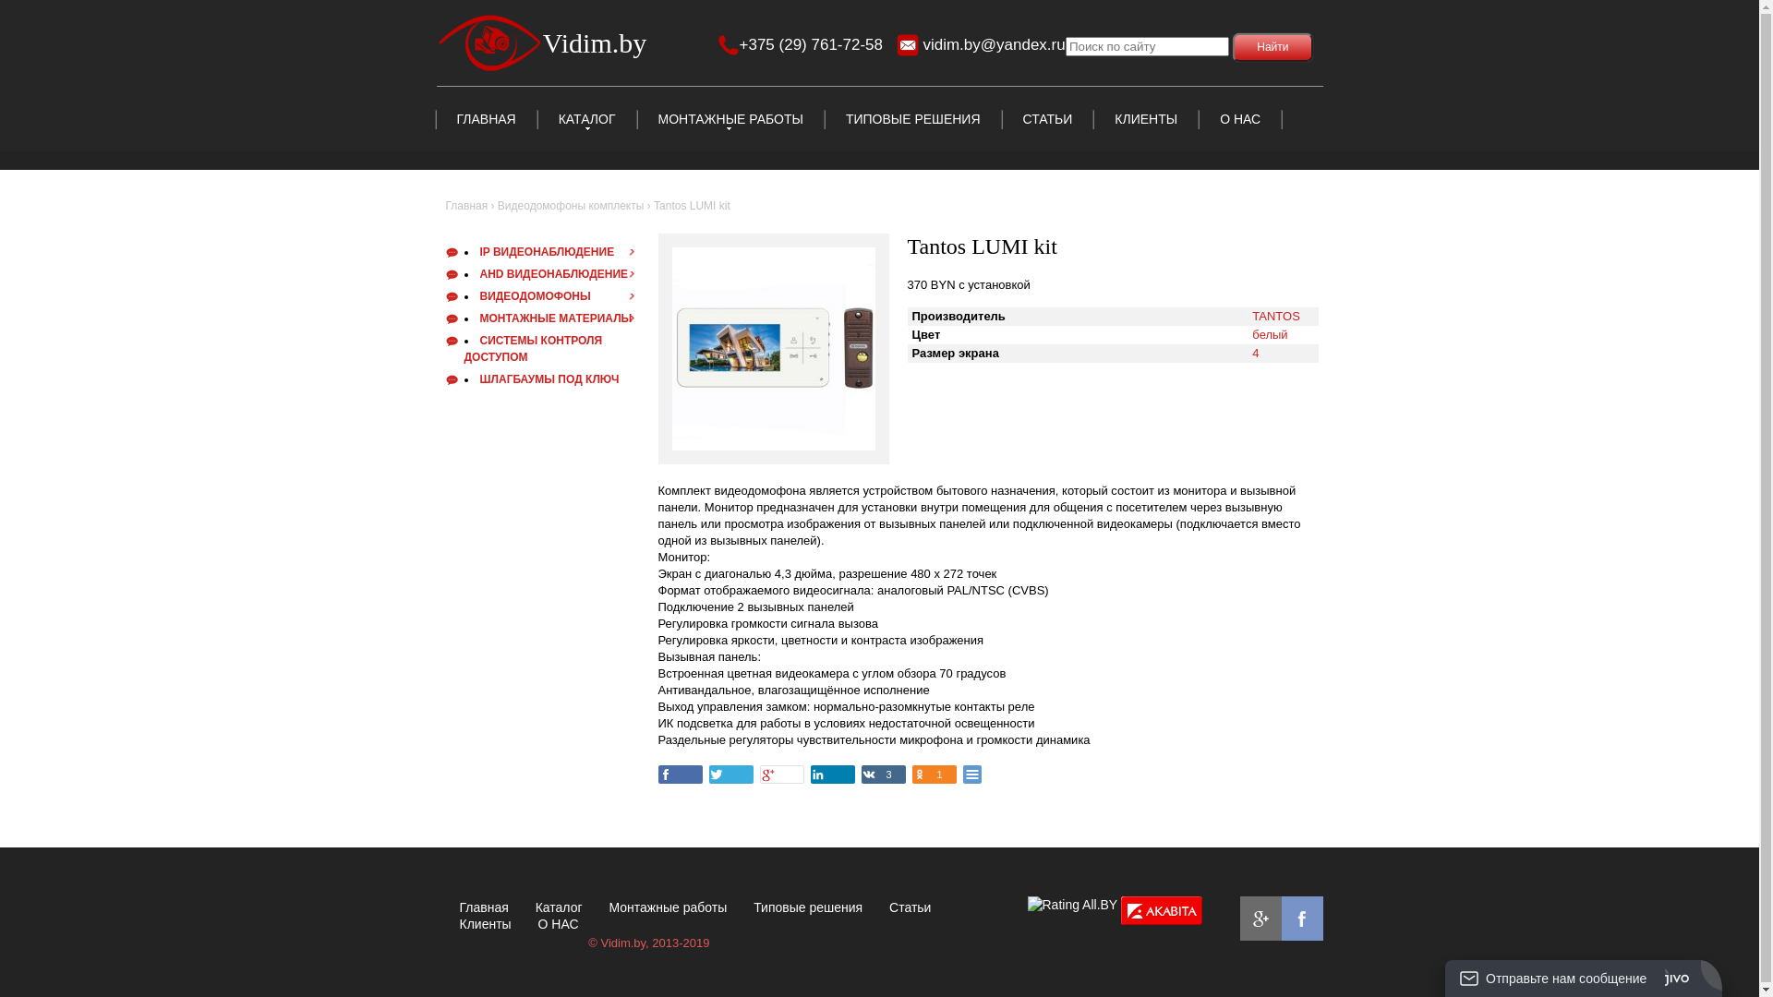  Describe the element at coordinates (833, 775) in the screenshot. I see `LinkedIn` at that location.